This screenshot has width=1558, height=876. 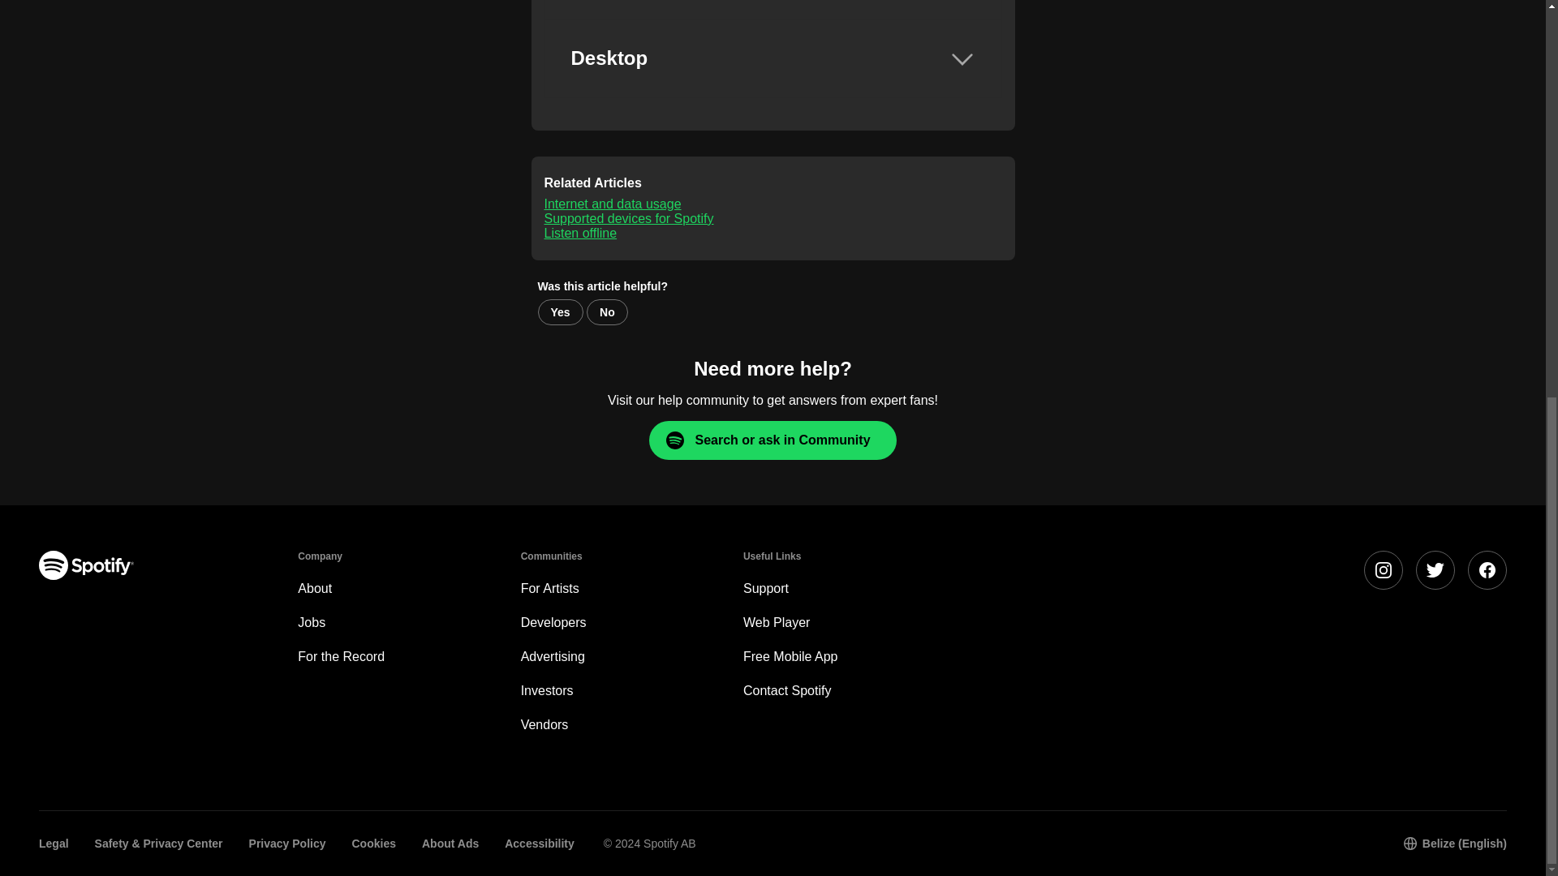 I want to click on Internet and data usage, so click(x=612, y=204).